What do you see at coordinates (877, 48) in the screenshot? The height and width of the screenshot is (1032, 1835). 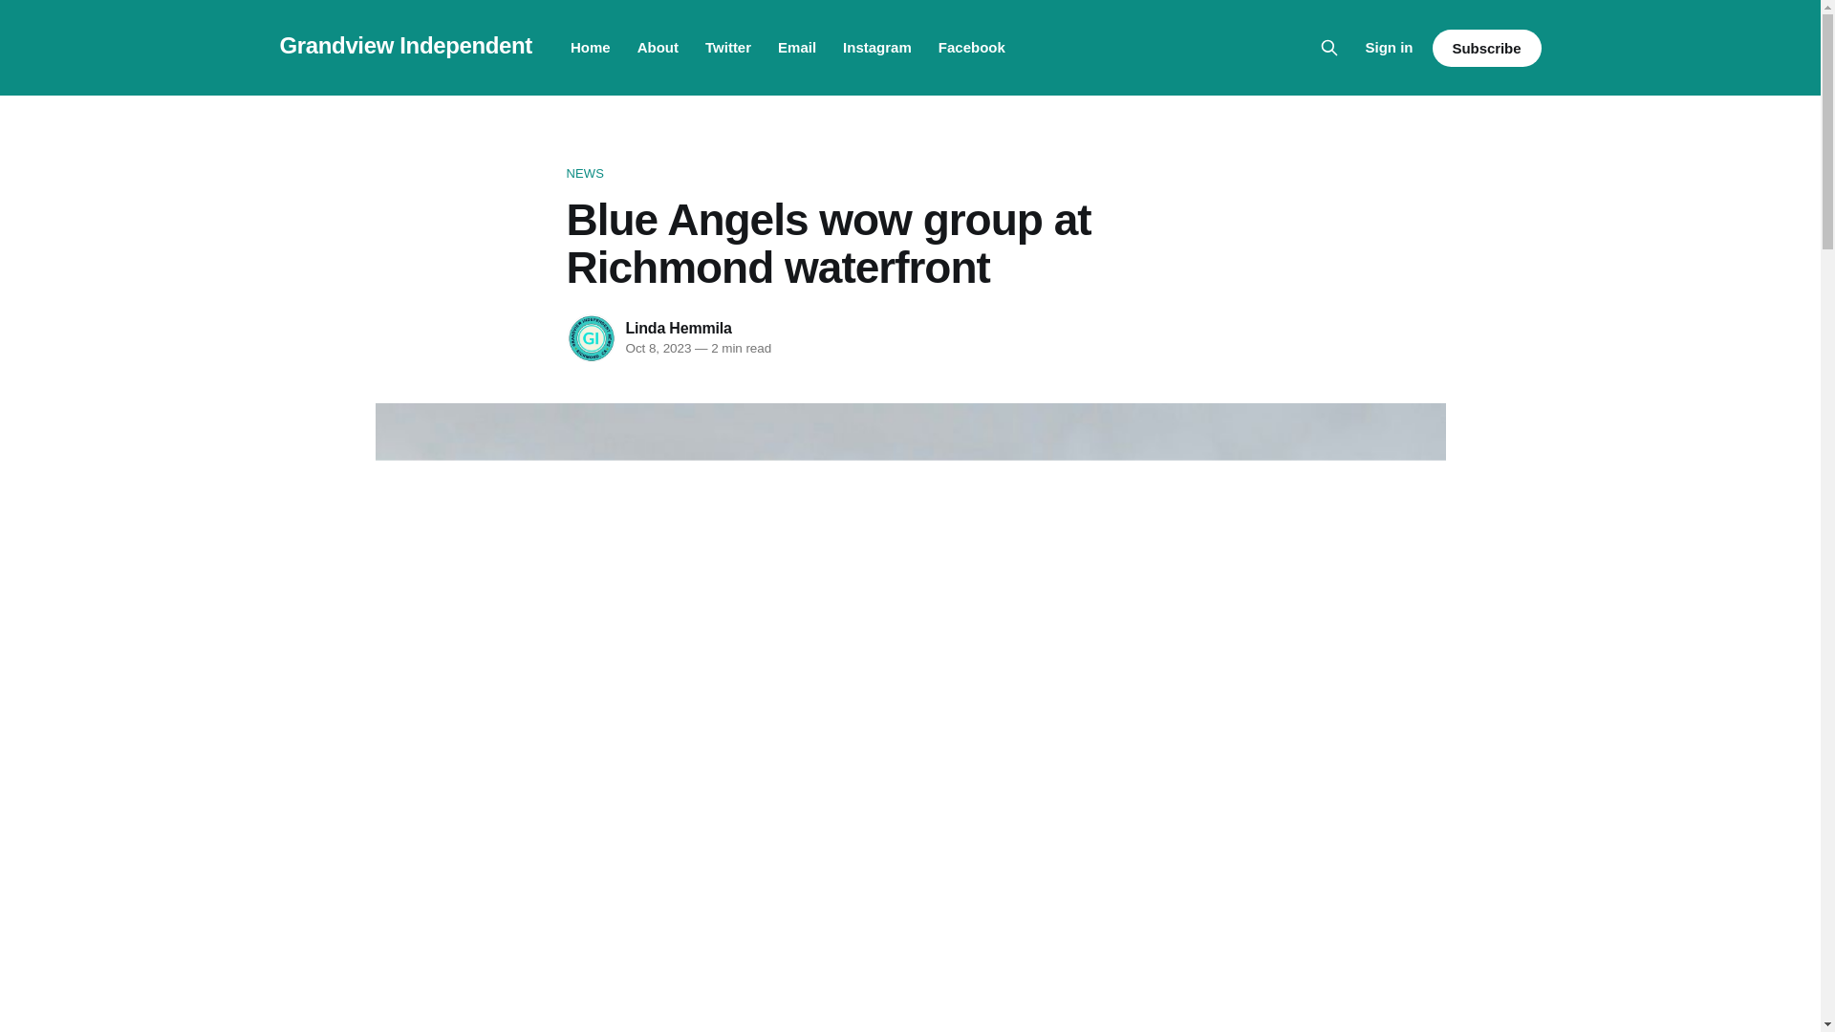 I see `Instagram` at bounding box center [877, 48].